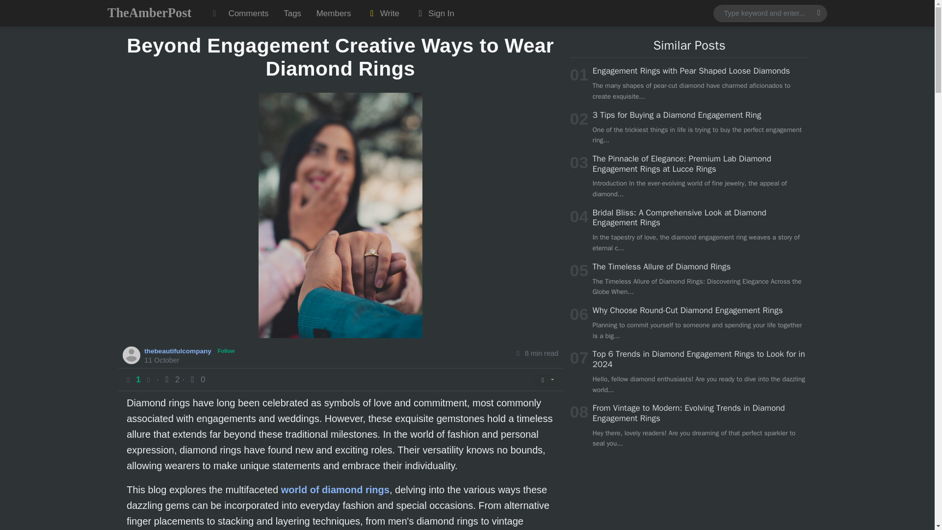 Image resolution: width=942 pixels, height=530 pixels. What do you see at coordinates (292, 13) in the screenshot?
I see `Tags` at bounding box center [292, 13].